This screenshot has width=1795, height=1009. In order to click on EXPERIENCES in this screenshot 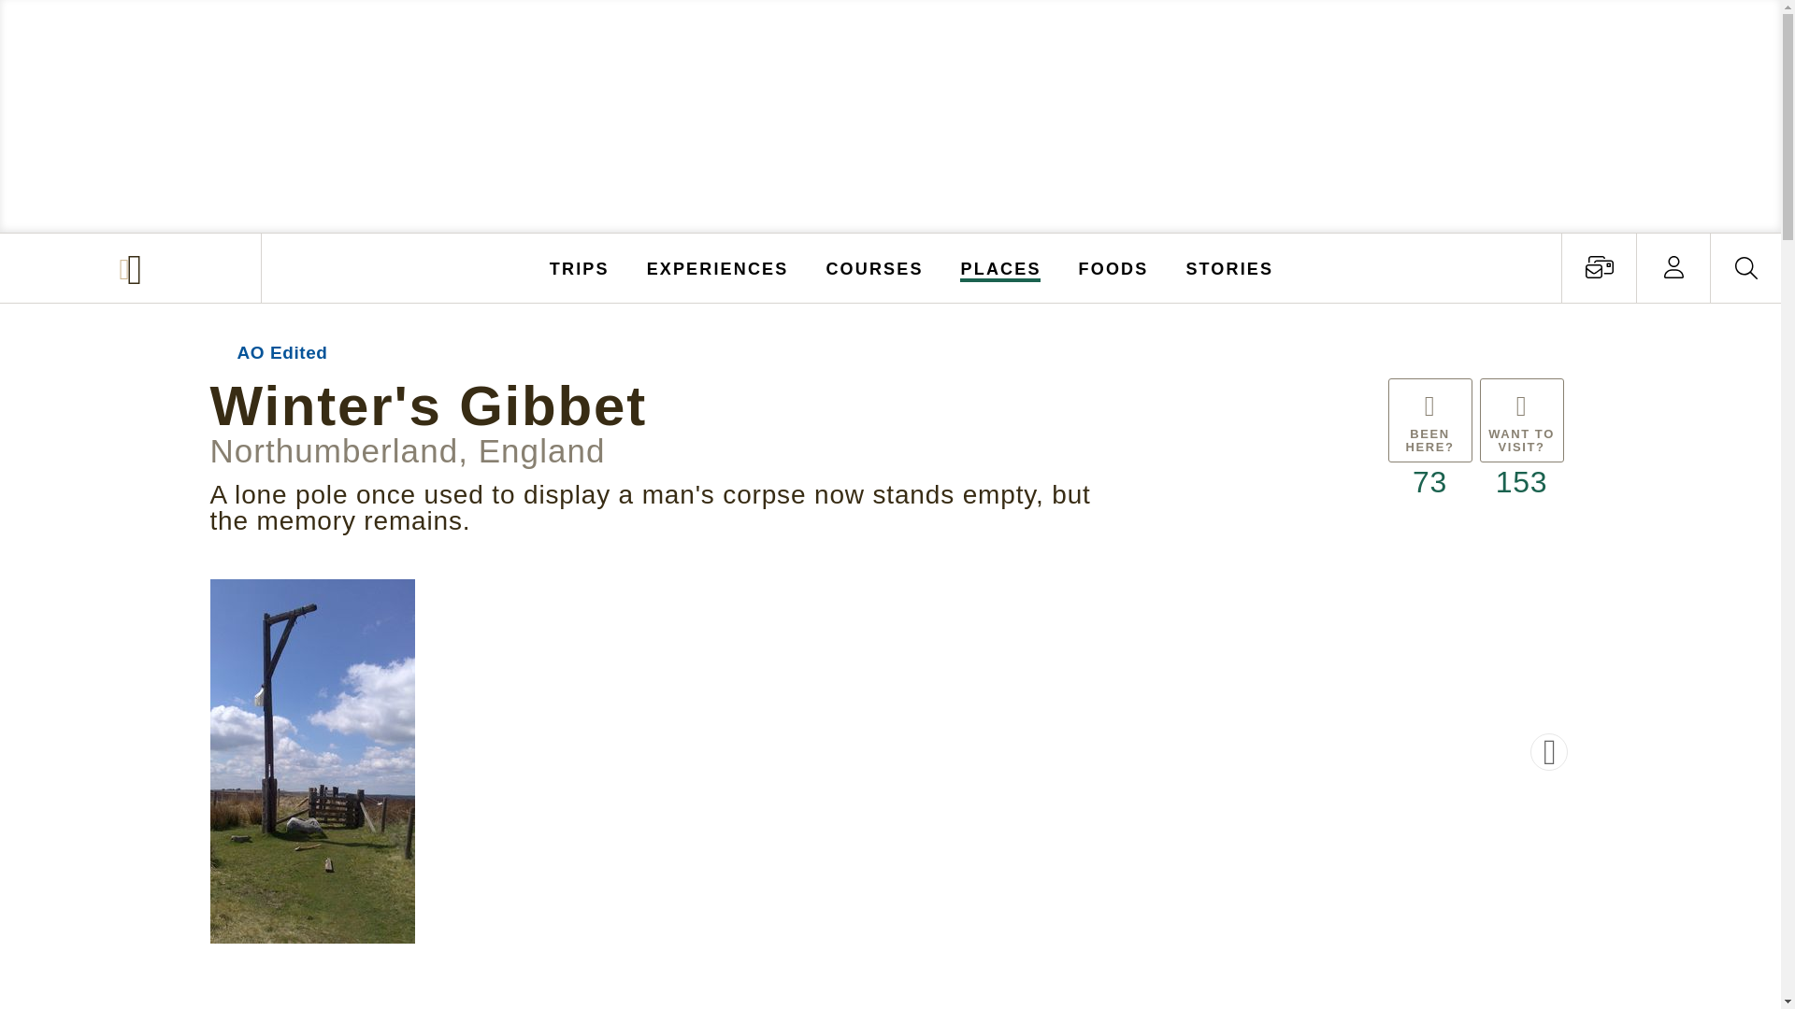, I will do `click(718, 267)`.